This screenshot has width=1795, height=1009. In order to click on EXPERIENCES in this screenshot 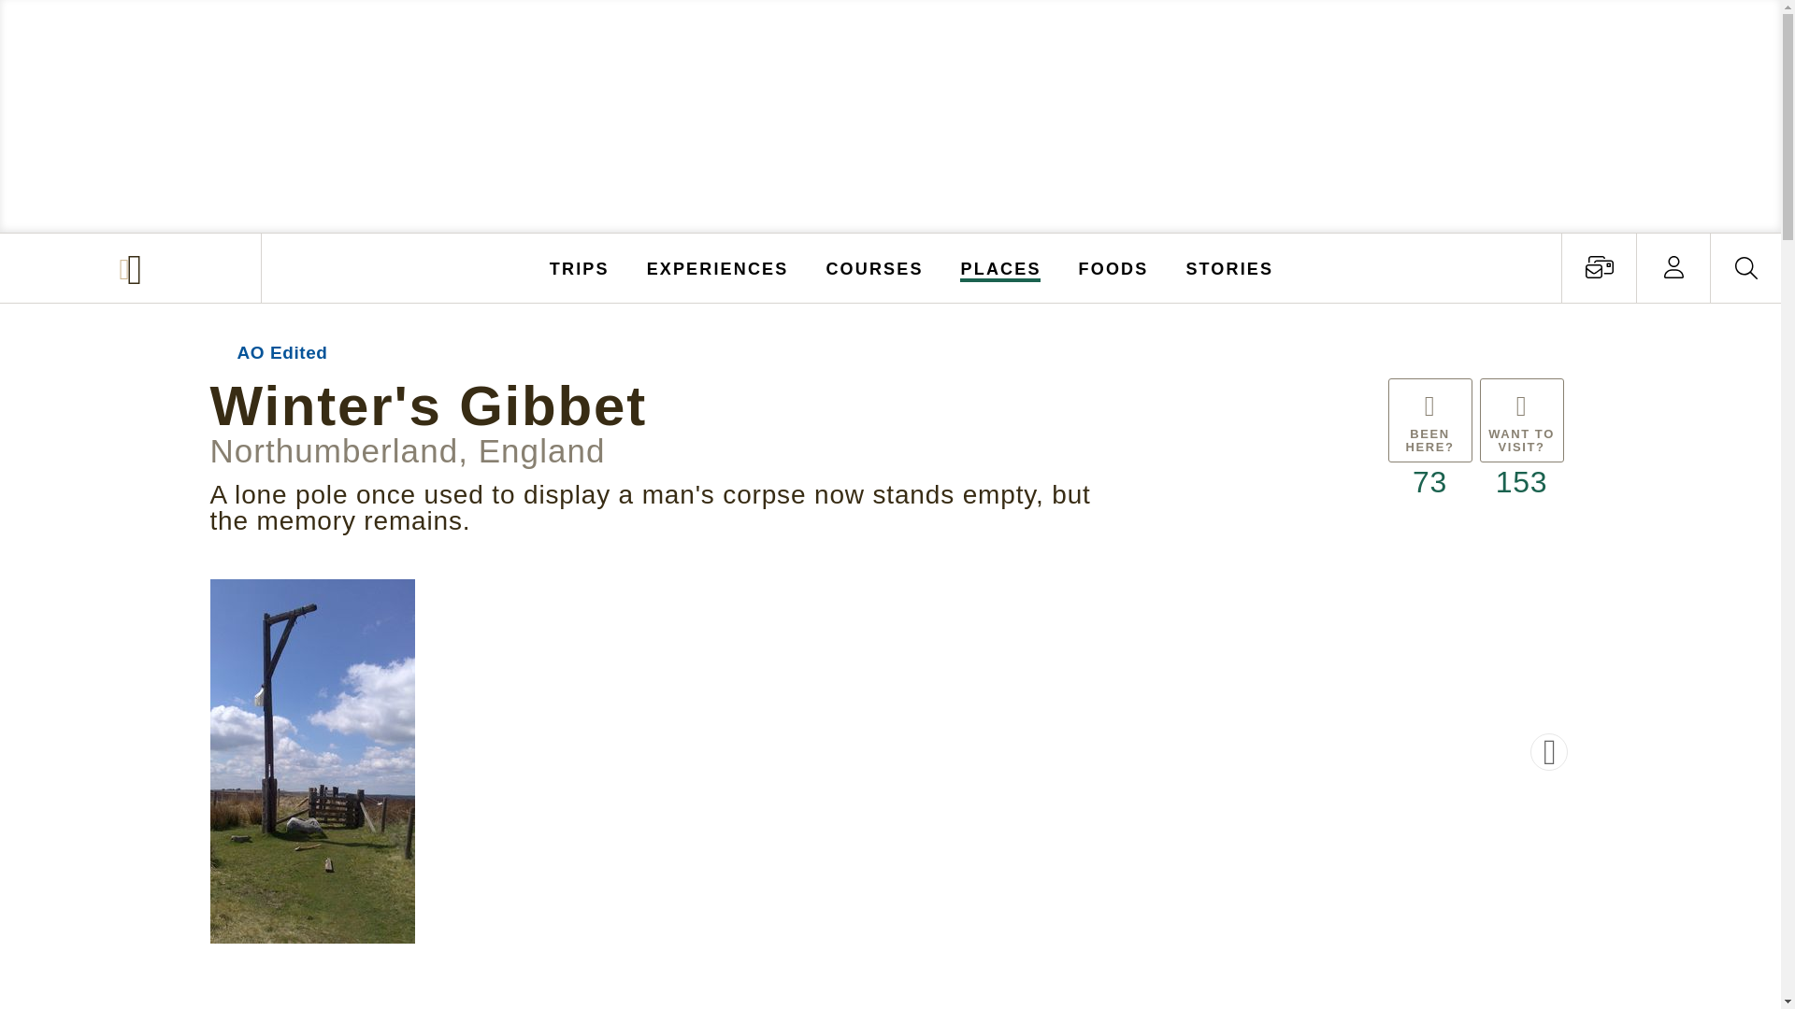, I will do `click(718, 267)`.